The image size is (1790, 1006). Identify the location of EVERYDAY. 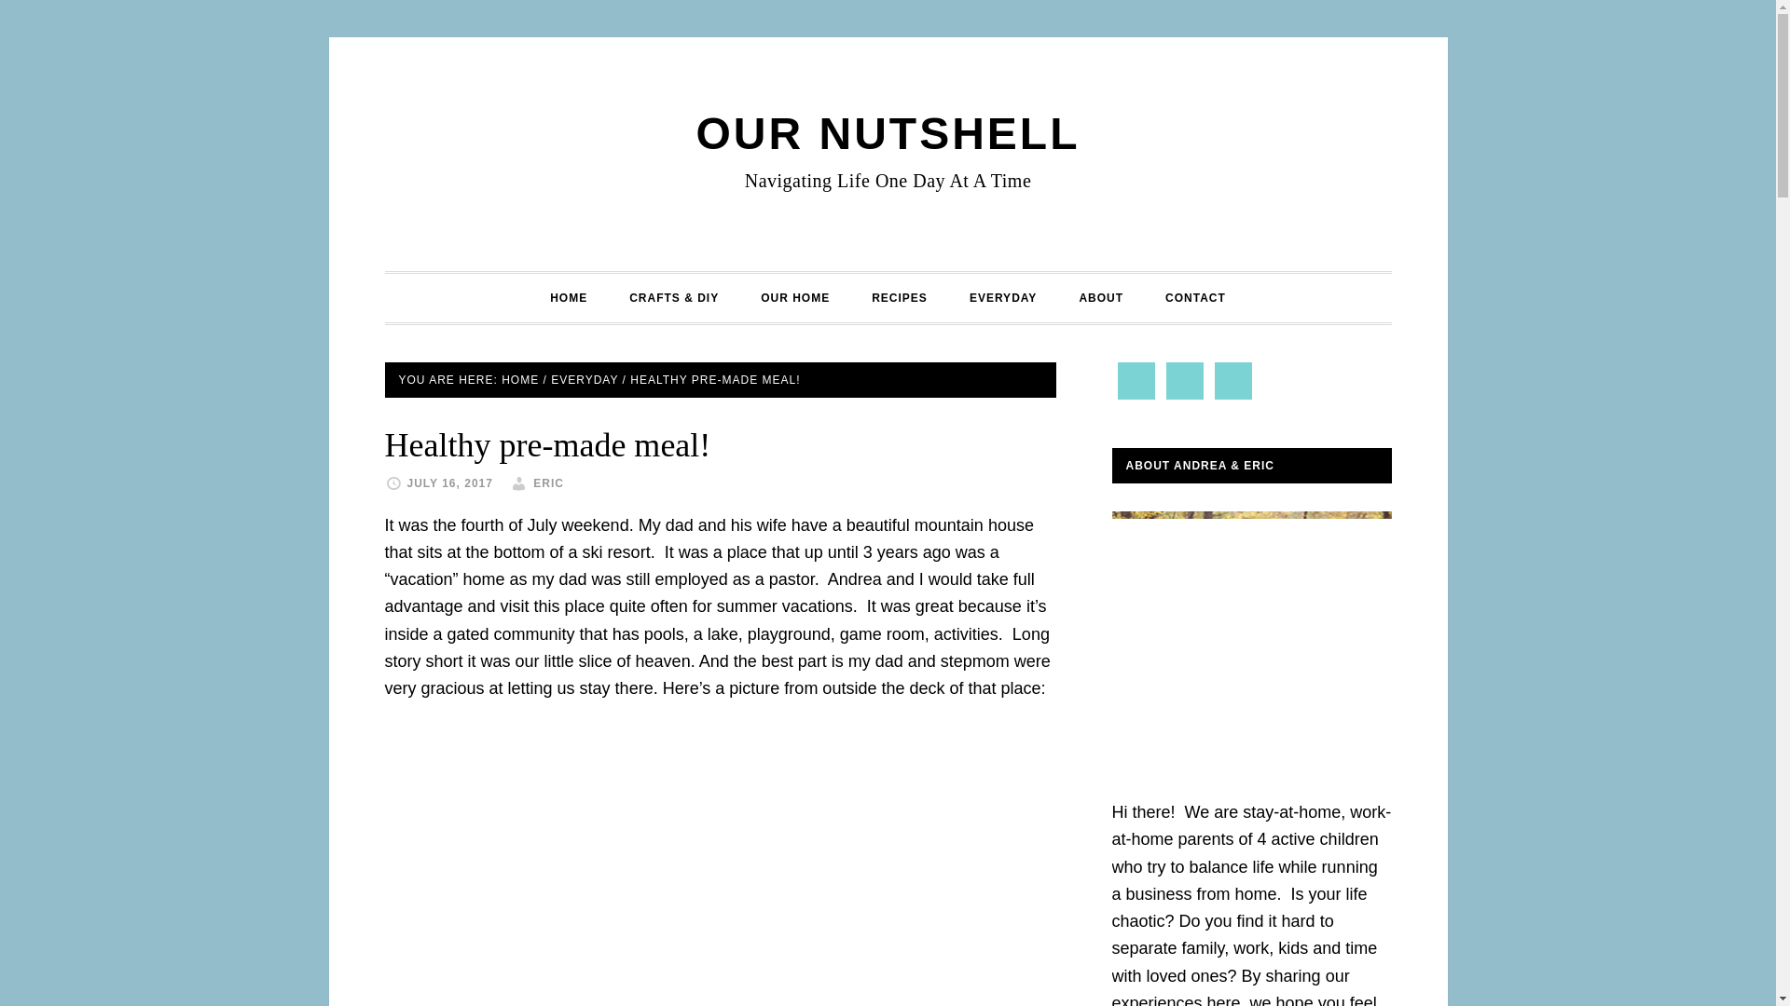
(584, 378).